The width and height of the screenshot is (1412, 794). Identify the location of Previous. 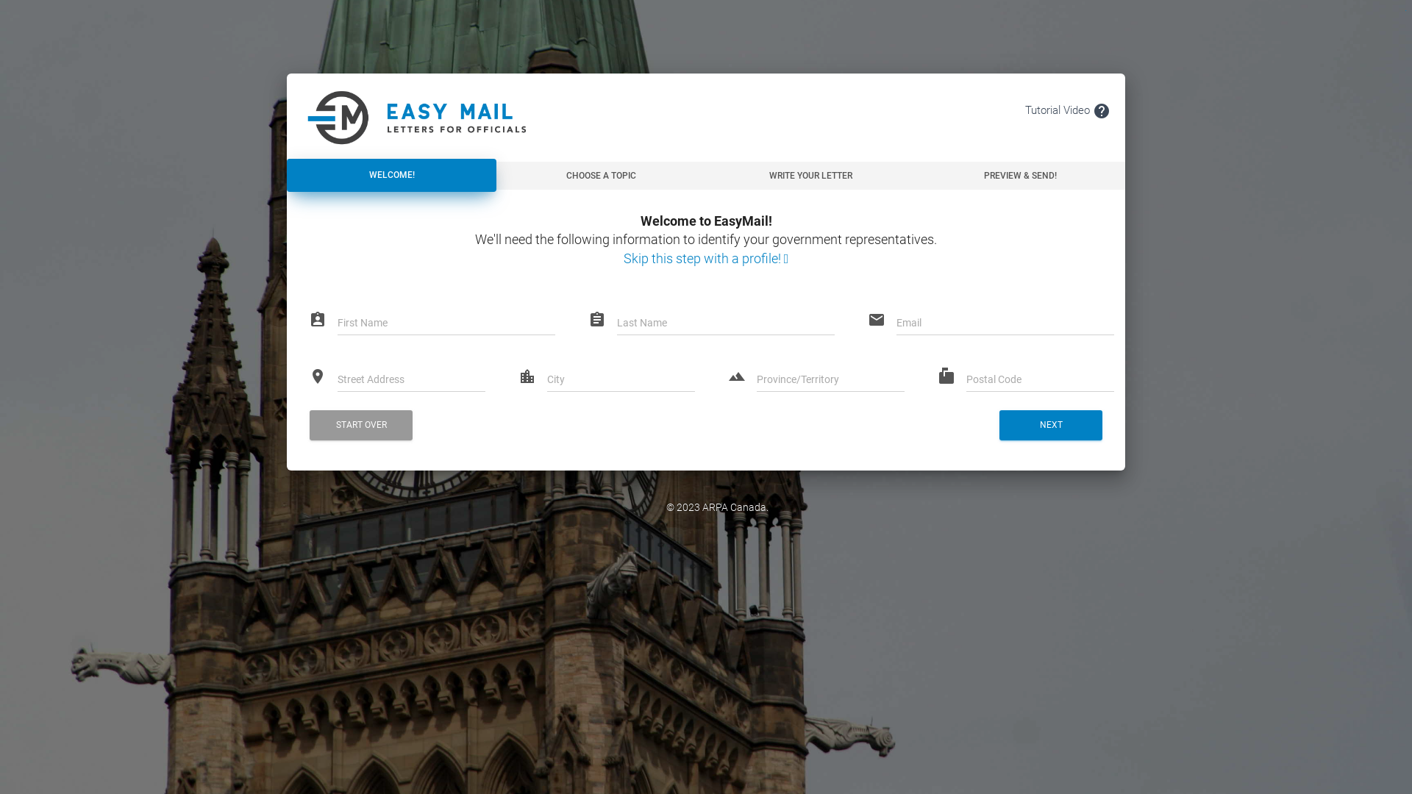
(51, 15).